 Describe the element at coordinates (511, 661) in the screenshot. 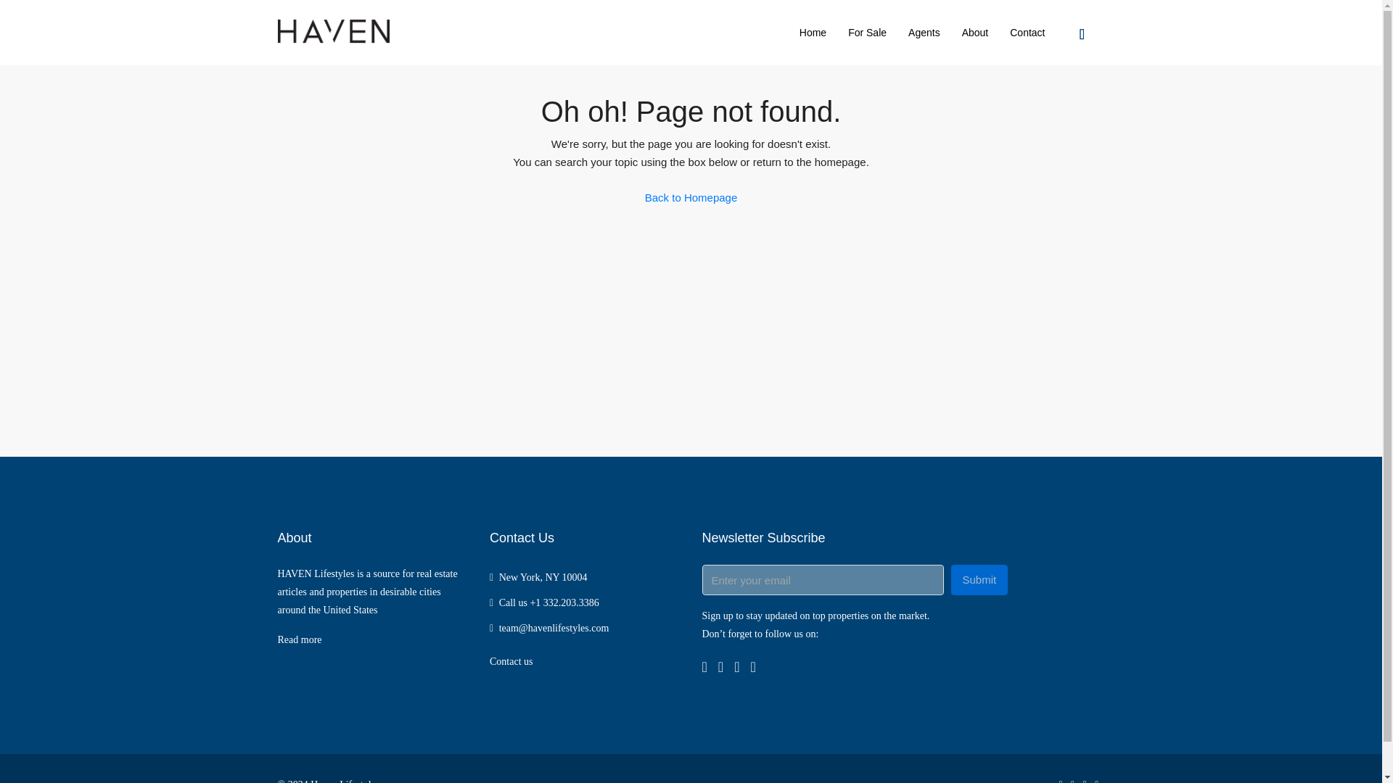

I see `Contact us` at that location.